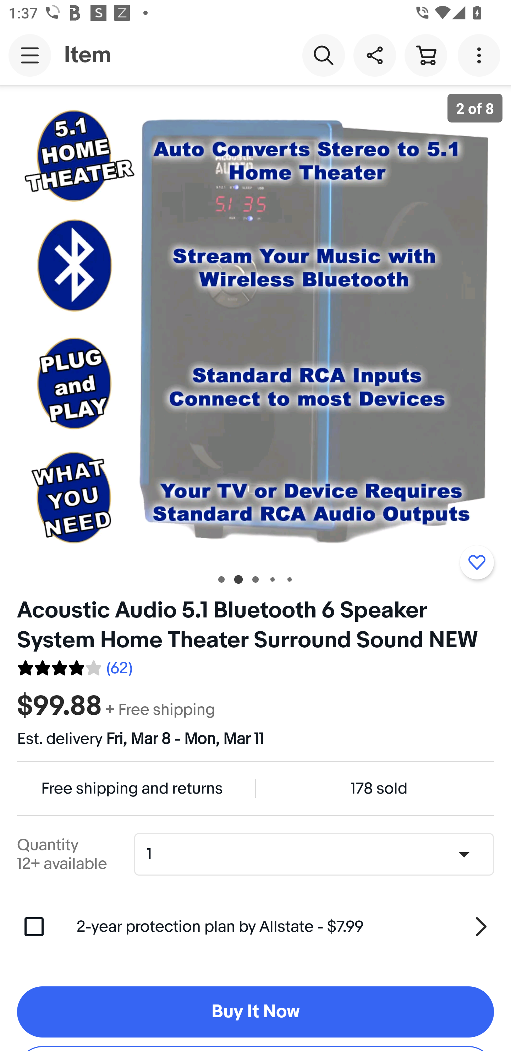 The image size is (511, 1051). I want to click on Quantity,1,12+ available 1, so click(318, 854).